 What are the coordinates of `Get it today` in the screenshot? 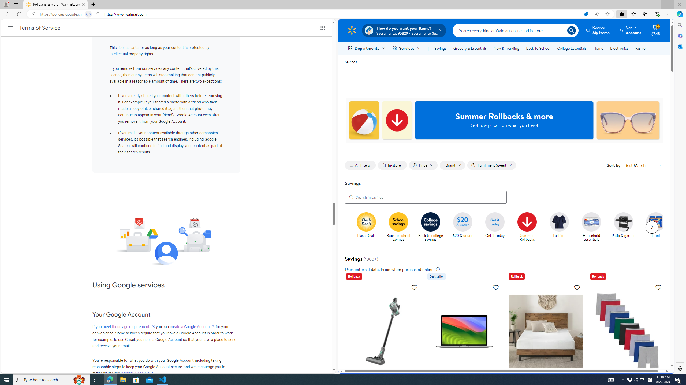 It's located at (495, 222).